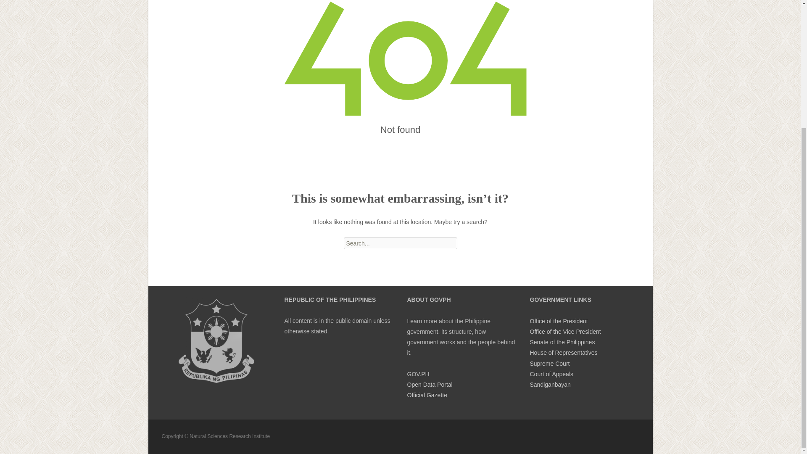 Image resolution: width=807 pixels, height=454 pixels. Describe the element at coordinates (558, 321) in the screenshot. I see `Office of the President` at that location.